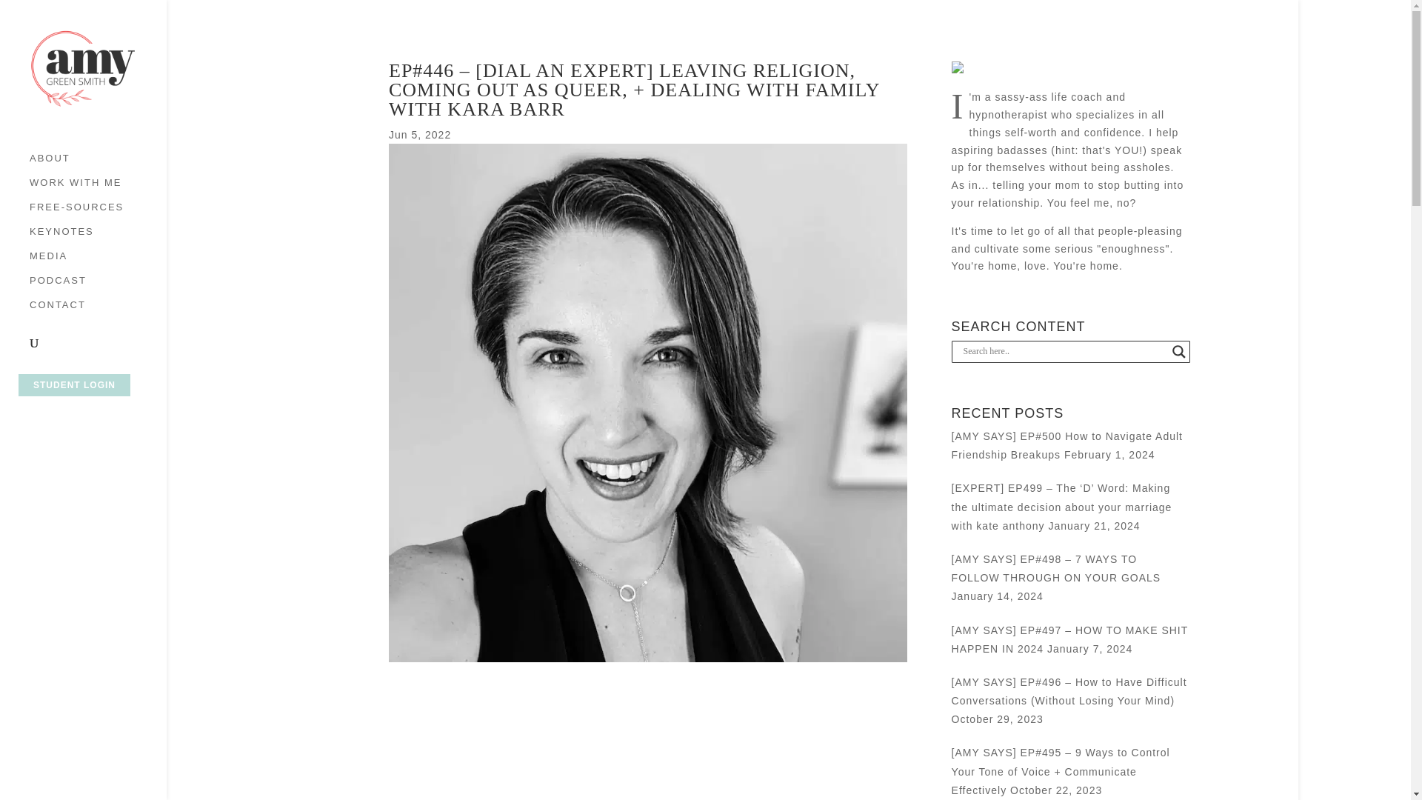 This screenshot has width=1422, height=800. Describe the element at coordinates (98, 214) in the screenshot. I see `FREE-SOURCES` at that location.